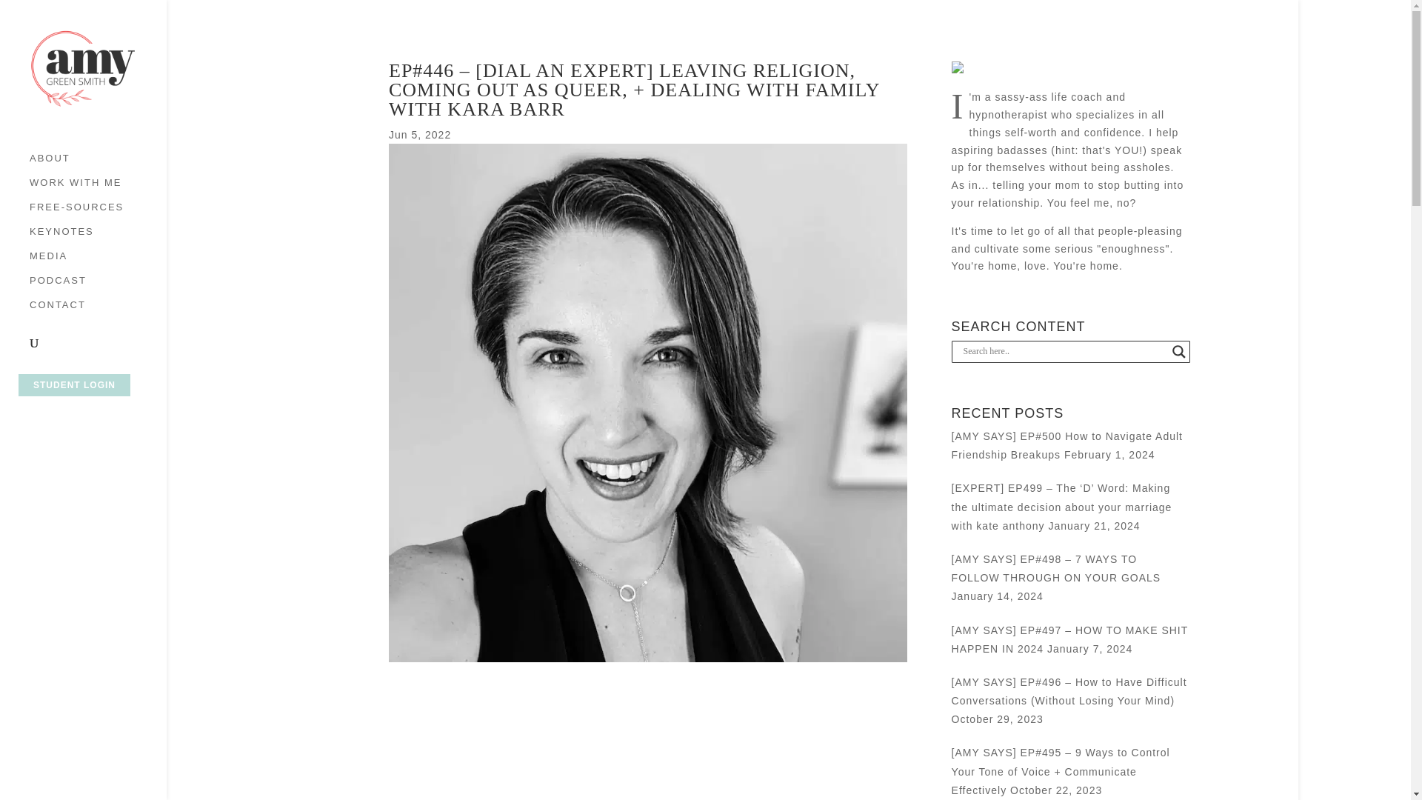 This screenshot has width=1422, height=800. Describe the element at coordinates (98, 214) in the screenshot. I see `FREE-SOURCES` at that location.